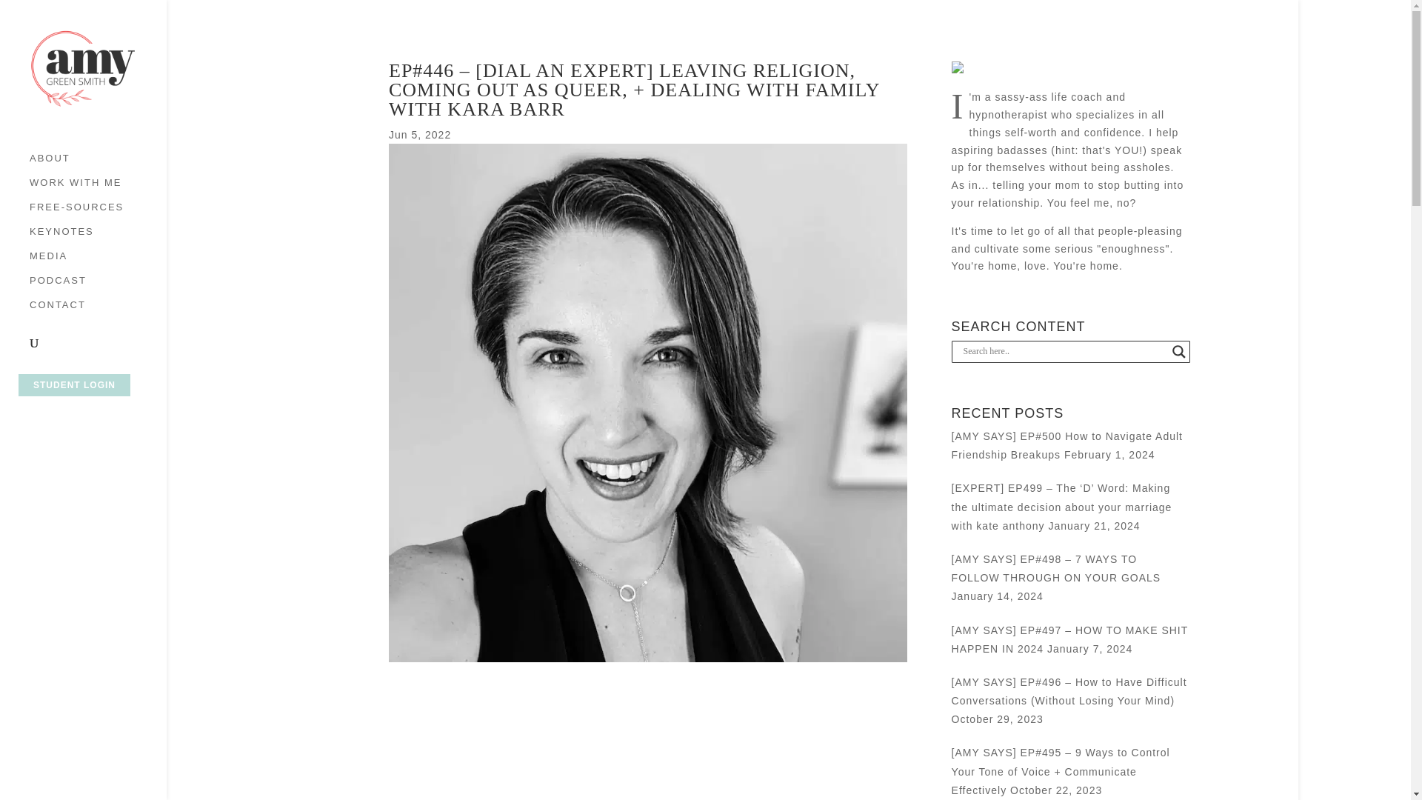 This screenshot has width=1422, height=800. Describe the element at coordinates (98, 214) in the screenshot. I see `FREE-SOURCES` at that location.